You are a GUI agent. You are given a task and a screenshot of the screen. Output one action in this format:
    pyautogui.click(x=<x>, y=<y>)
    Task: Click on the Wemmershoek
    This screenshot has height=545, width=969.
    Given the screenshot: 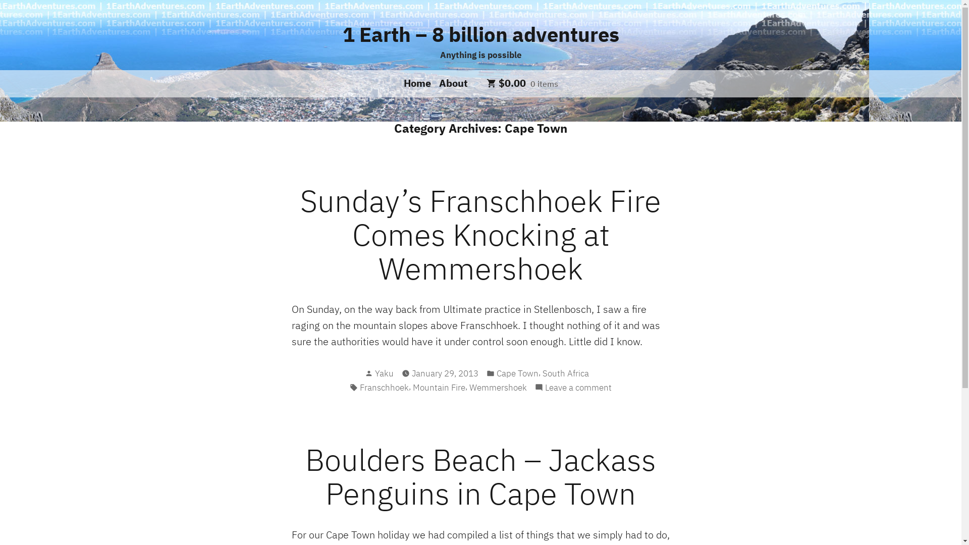 What is the action you would take?
    pyautogui.click(x=498, y=388)
    